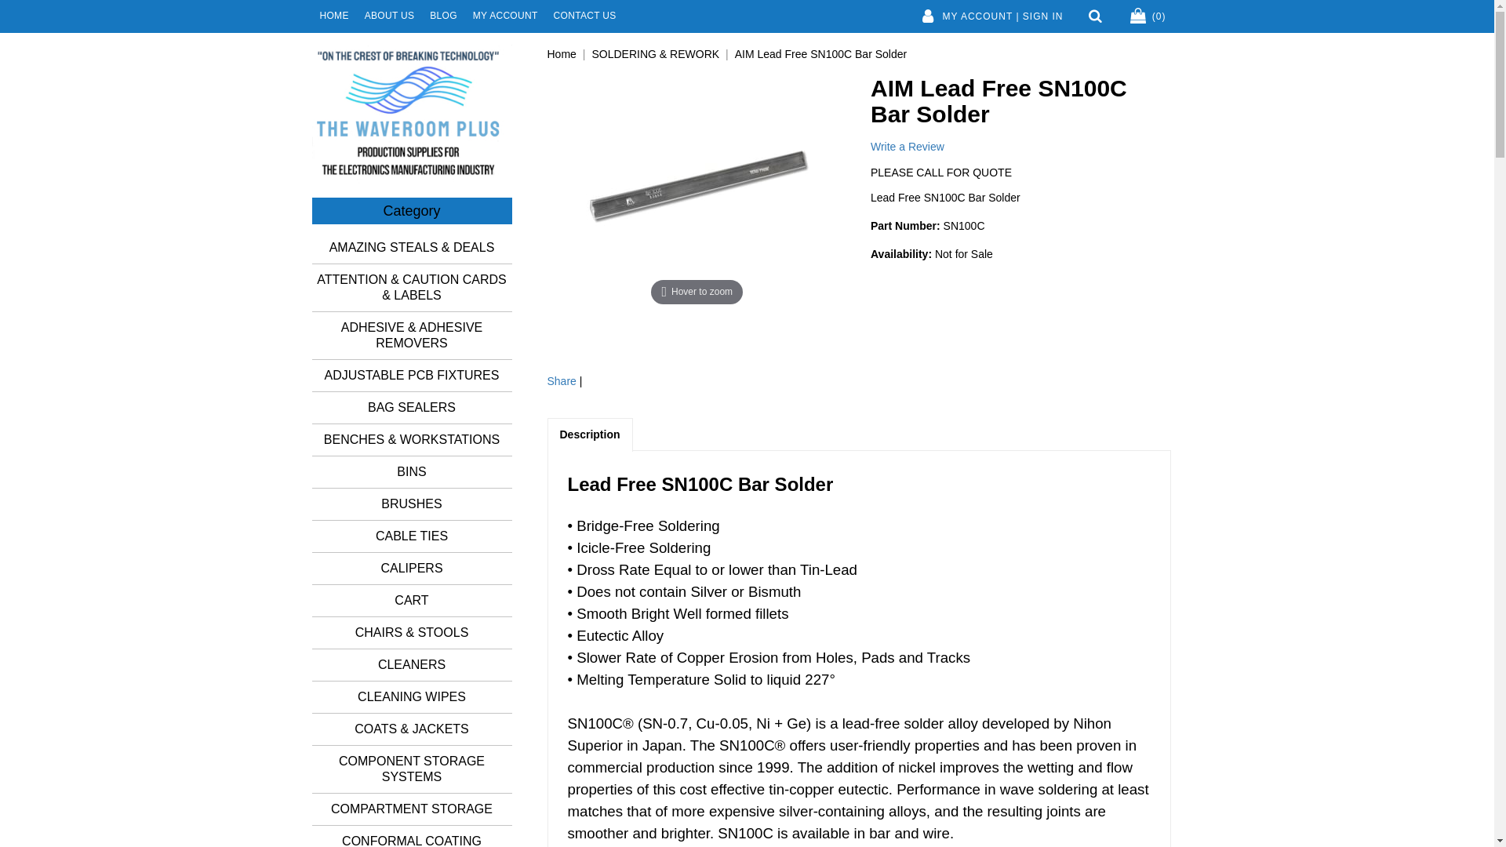 This screenshot has width=1506, height=847. What do you see at coordinates (413, 729) in the screenshot?
I see `COATS & JACKETS` at bounding box center [413, 729].